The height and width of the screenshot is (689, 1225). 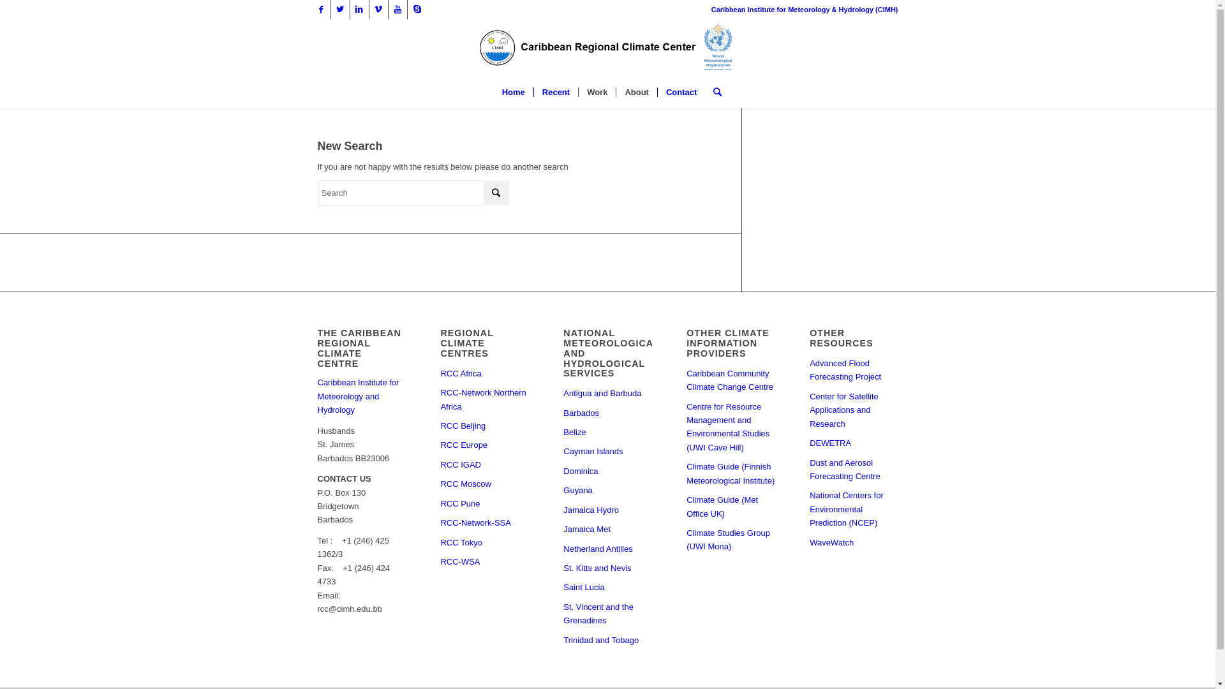 I want to click on Caribbean Institute for Meteorology and Hydrology, so click(x=359, y=396).